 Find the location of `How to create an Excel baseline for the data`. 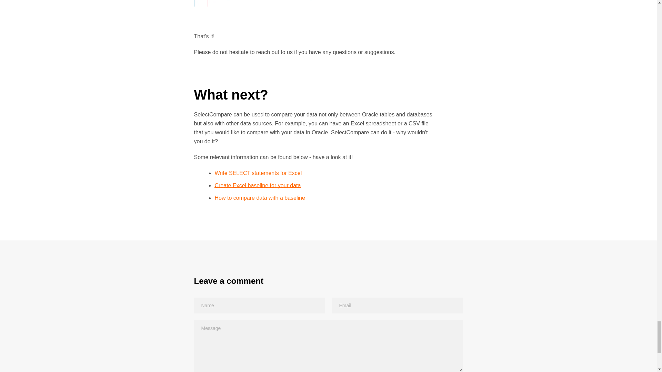

How to create an Excel baseline for the data is located at coordinates (257, 185).